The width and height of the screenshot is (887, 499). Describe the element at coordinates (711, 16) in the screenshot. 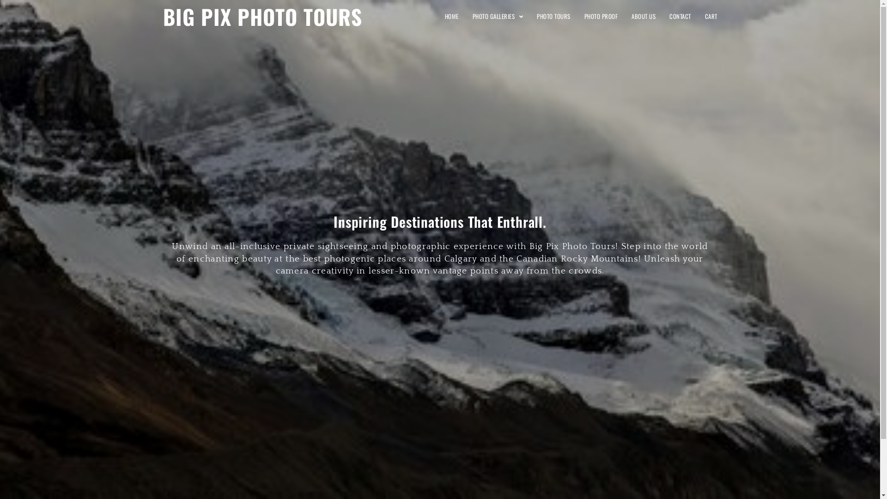

I see `CART` at that location.